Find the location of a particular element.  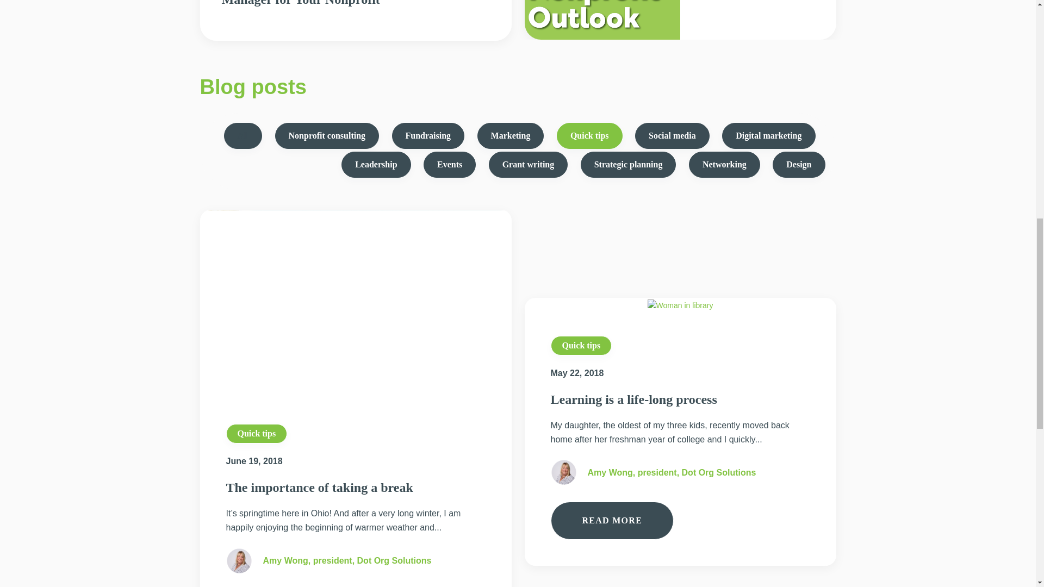

Fundraising is located at coordinates (428, 136).